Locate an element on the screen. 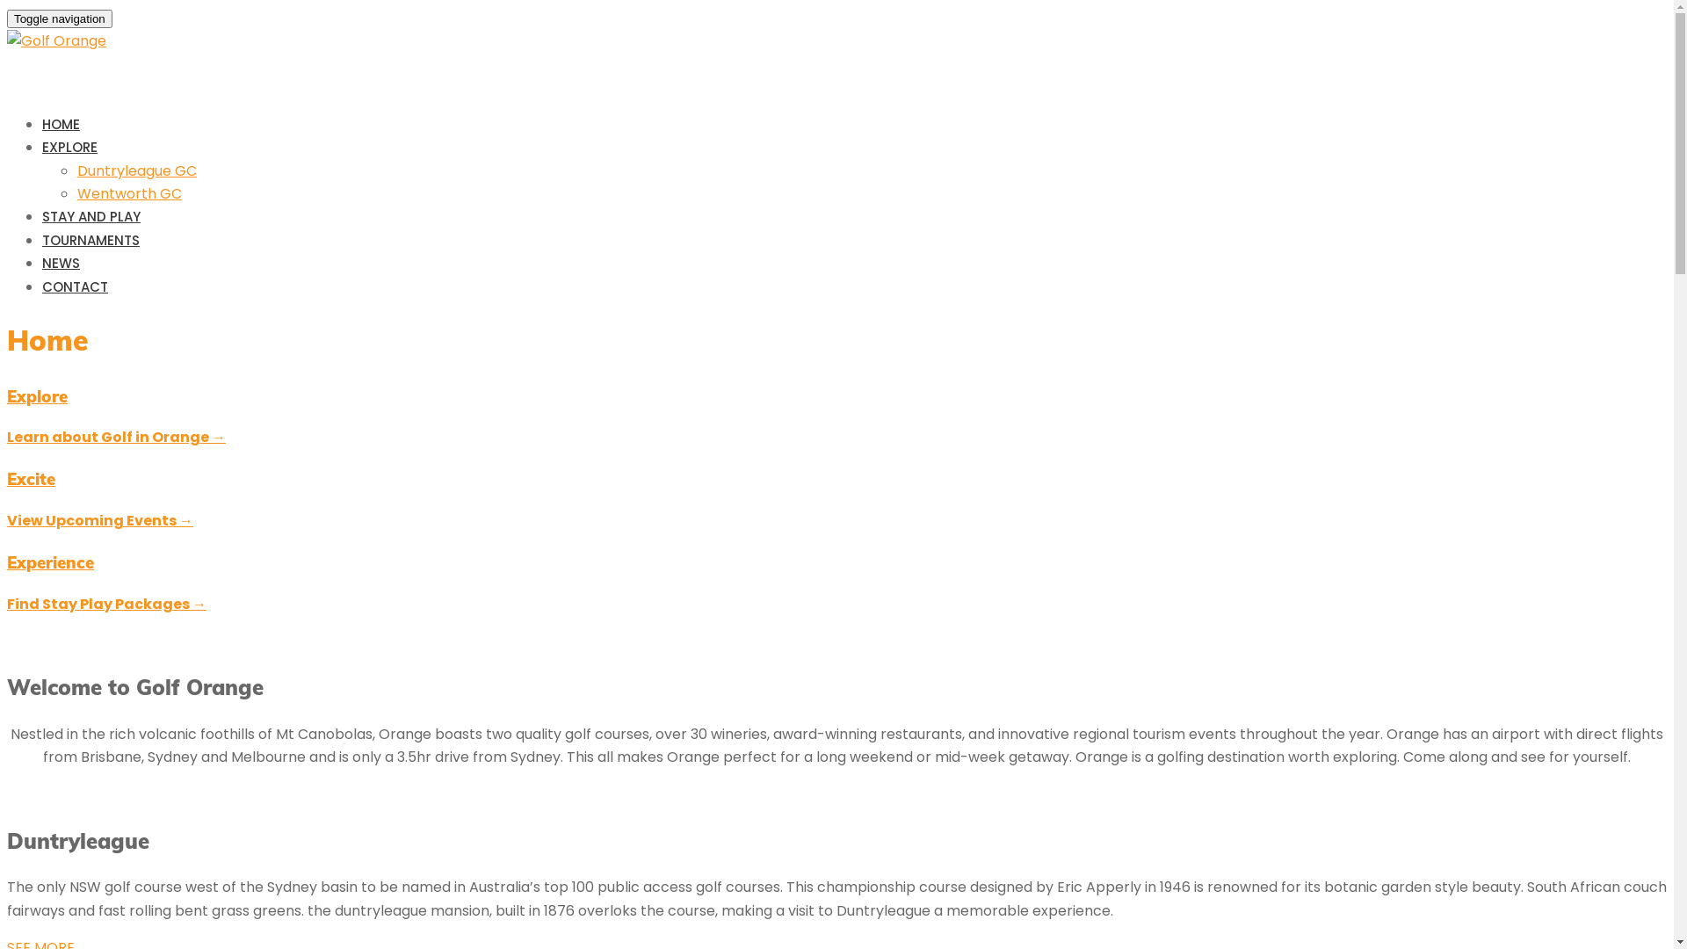  Duntryleague GC is located at coordinates (137, 170).